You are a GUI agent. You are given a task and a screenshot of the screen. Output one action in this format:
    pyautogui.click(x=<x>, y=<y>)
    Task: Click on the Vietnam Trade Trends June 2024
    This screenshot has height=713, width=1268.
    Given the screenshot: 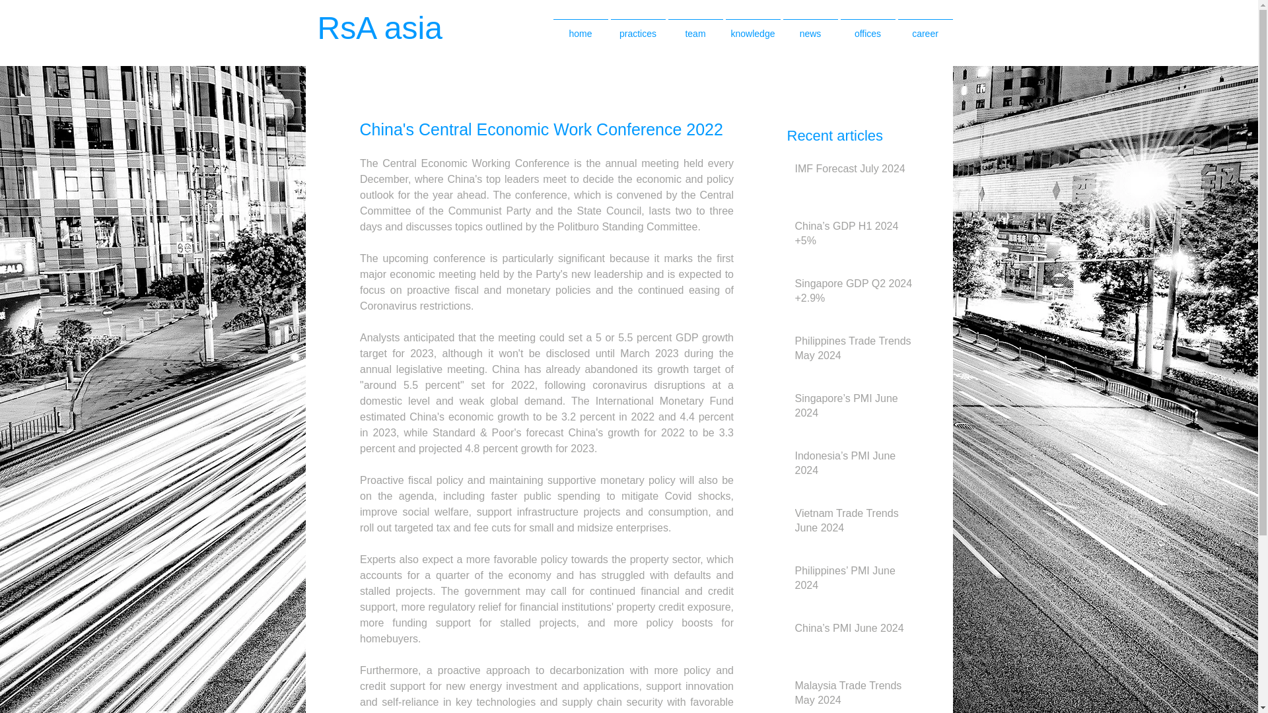 What is the action you would take?
    pyautogui.click(x=855, y=523)
    